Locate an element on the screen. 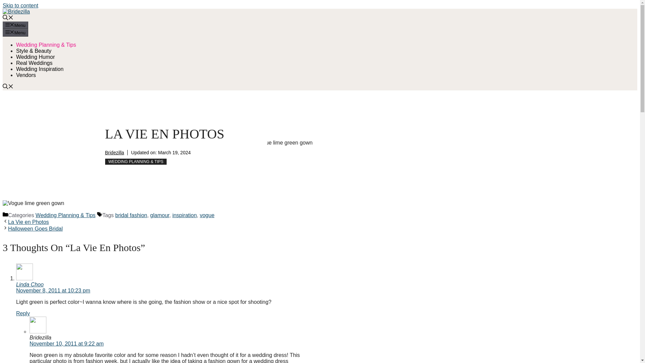  bridal fashion is located at coordinates (131, 215).